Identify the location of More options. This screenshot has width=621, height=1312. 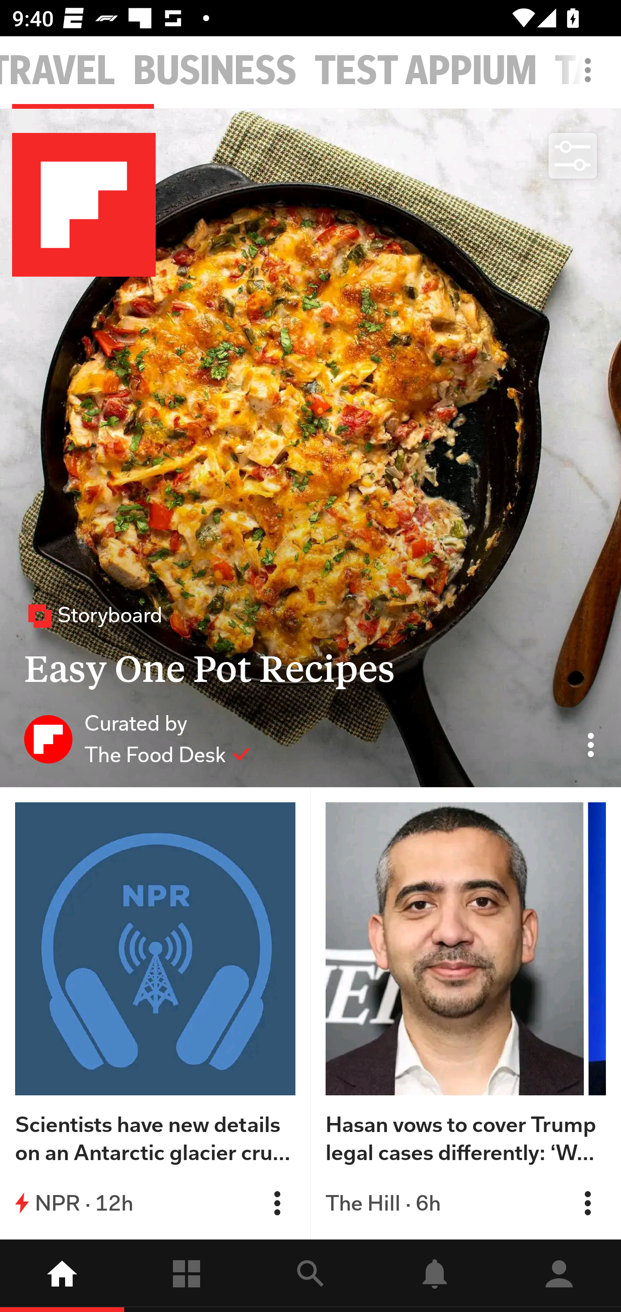
(591, 79).